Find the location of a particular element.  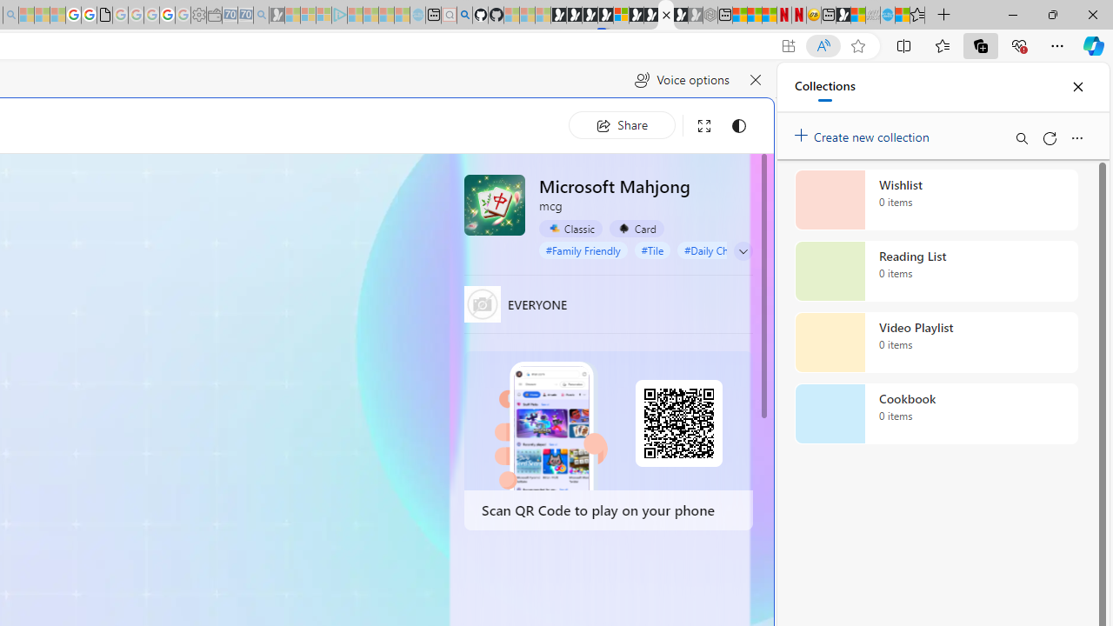

github - Search is located at coordinates (464, 16).